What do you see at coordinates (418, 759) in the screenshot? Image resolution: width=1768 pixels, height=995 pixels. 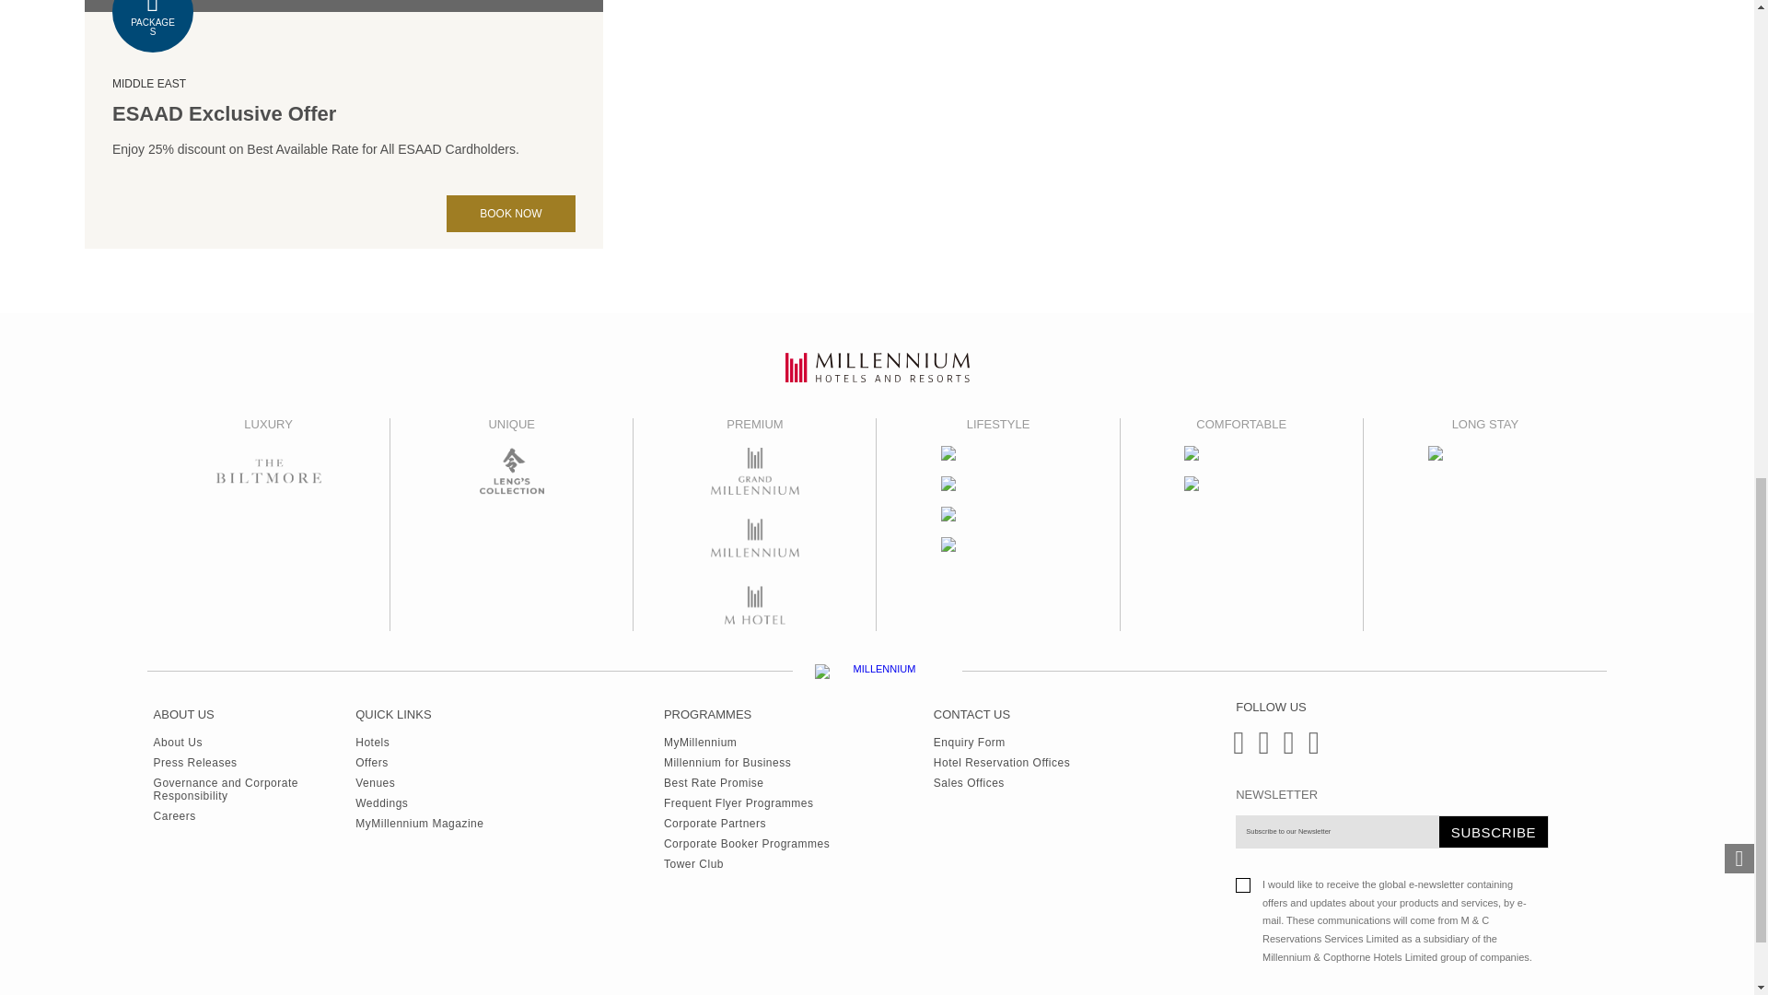 I see `Offers` at bounding box center [418, 759].